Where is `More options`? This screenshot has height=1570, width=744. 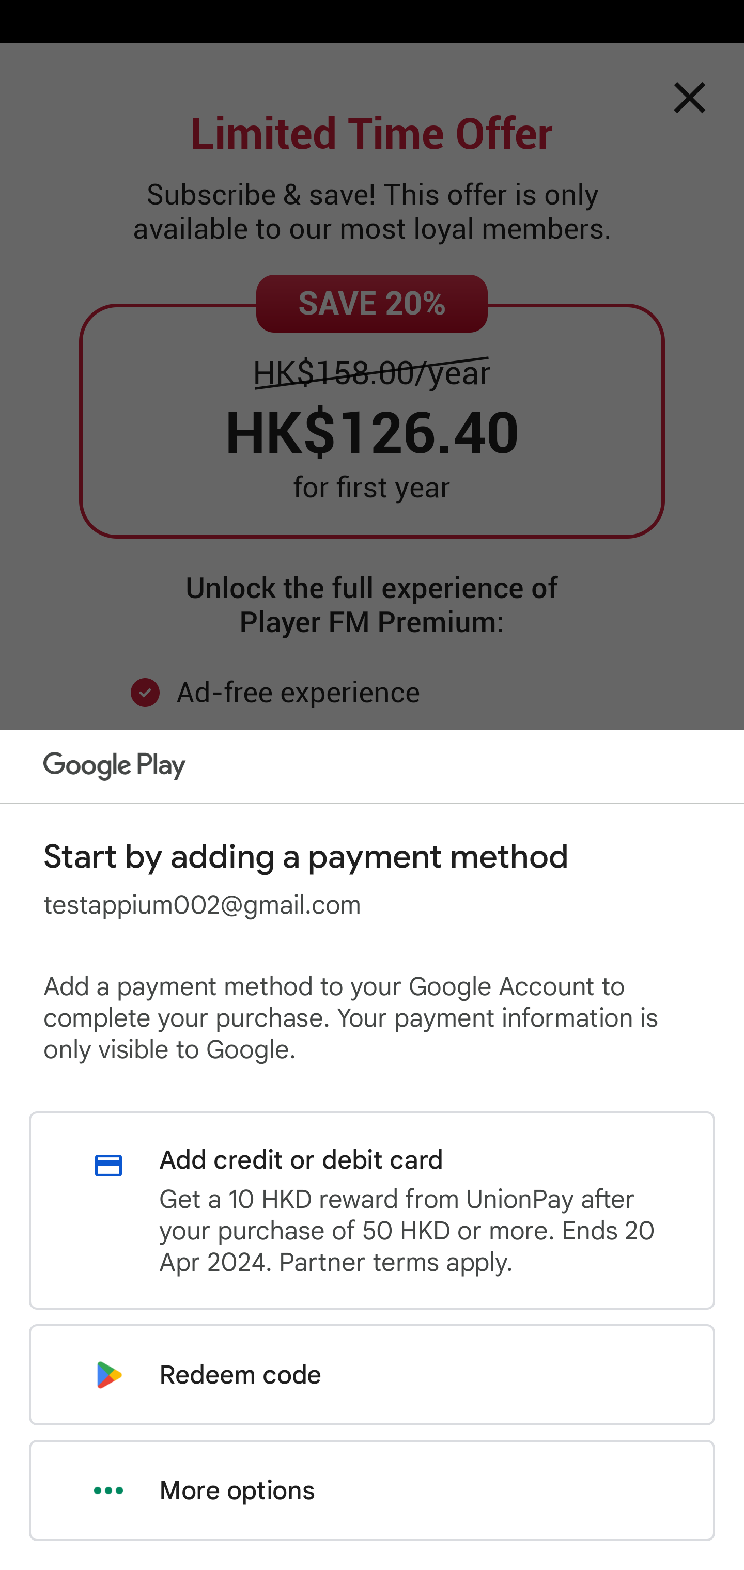
More options is located at coordinates (372, 1490).